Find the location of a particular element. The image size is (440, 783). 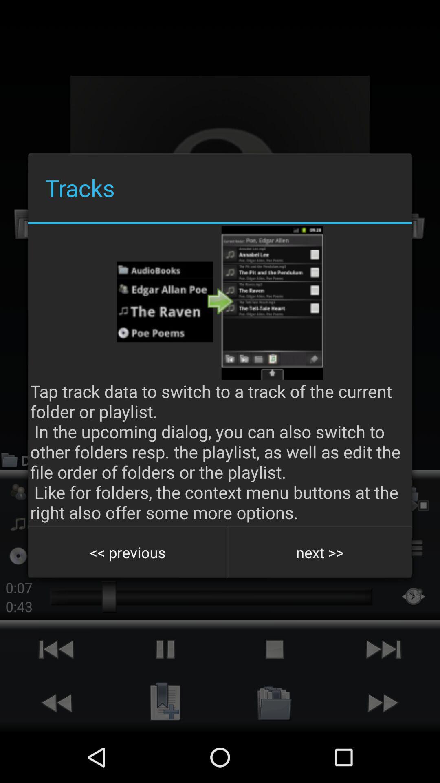

jump to the next >> icon is located at coordinates (320, 552).